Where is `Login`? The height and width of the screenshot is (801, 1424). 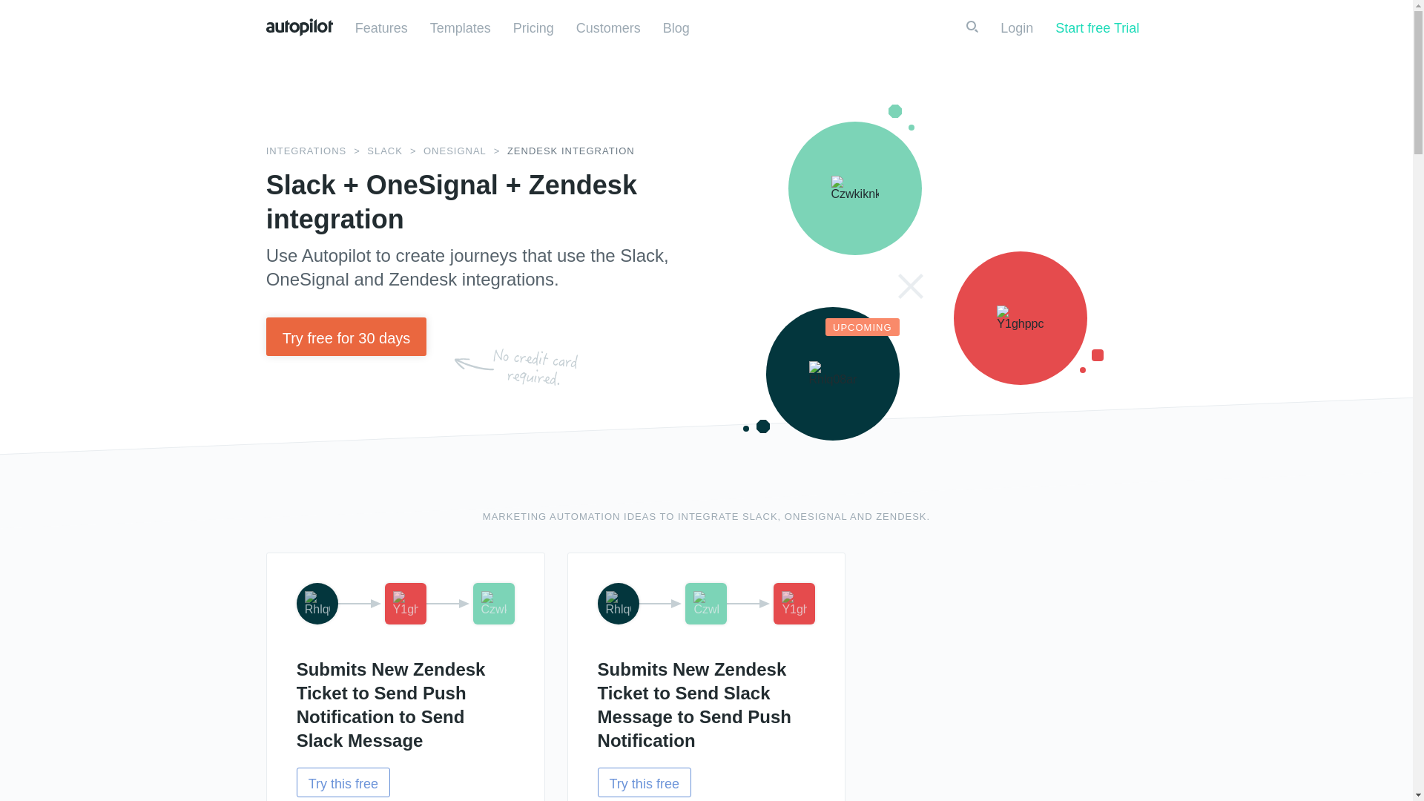 Login is located at coordinates (1017, 28).